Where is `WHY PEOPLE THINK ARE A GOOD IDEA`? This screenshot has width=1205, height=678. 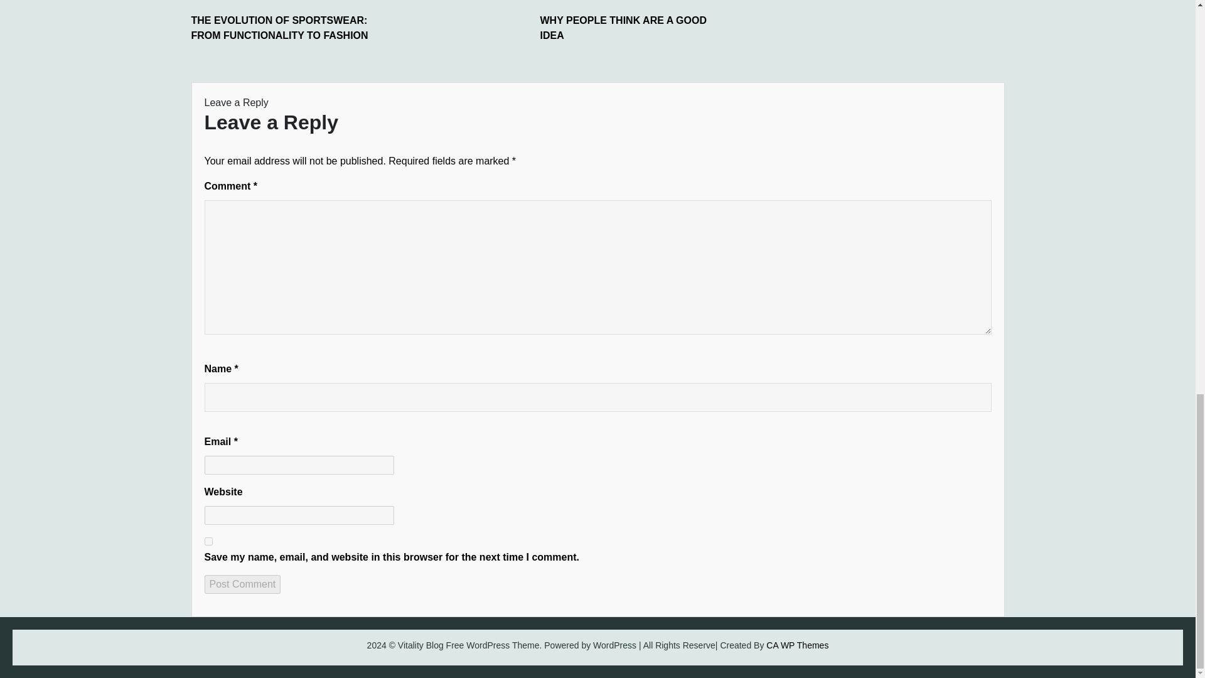
WHY PEOPLE THINK ARE A GOOD IDEA is located at coordinates (634, 28).